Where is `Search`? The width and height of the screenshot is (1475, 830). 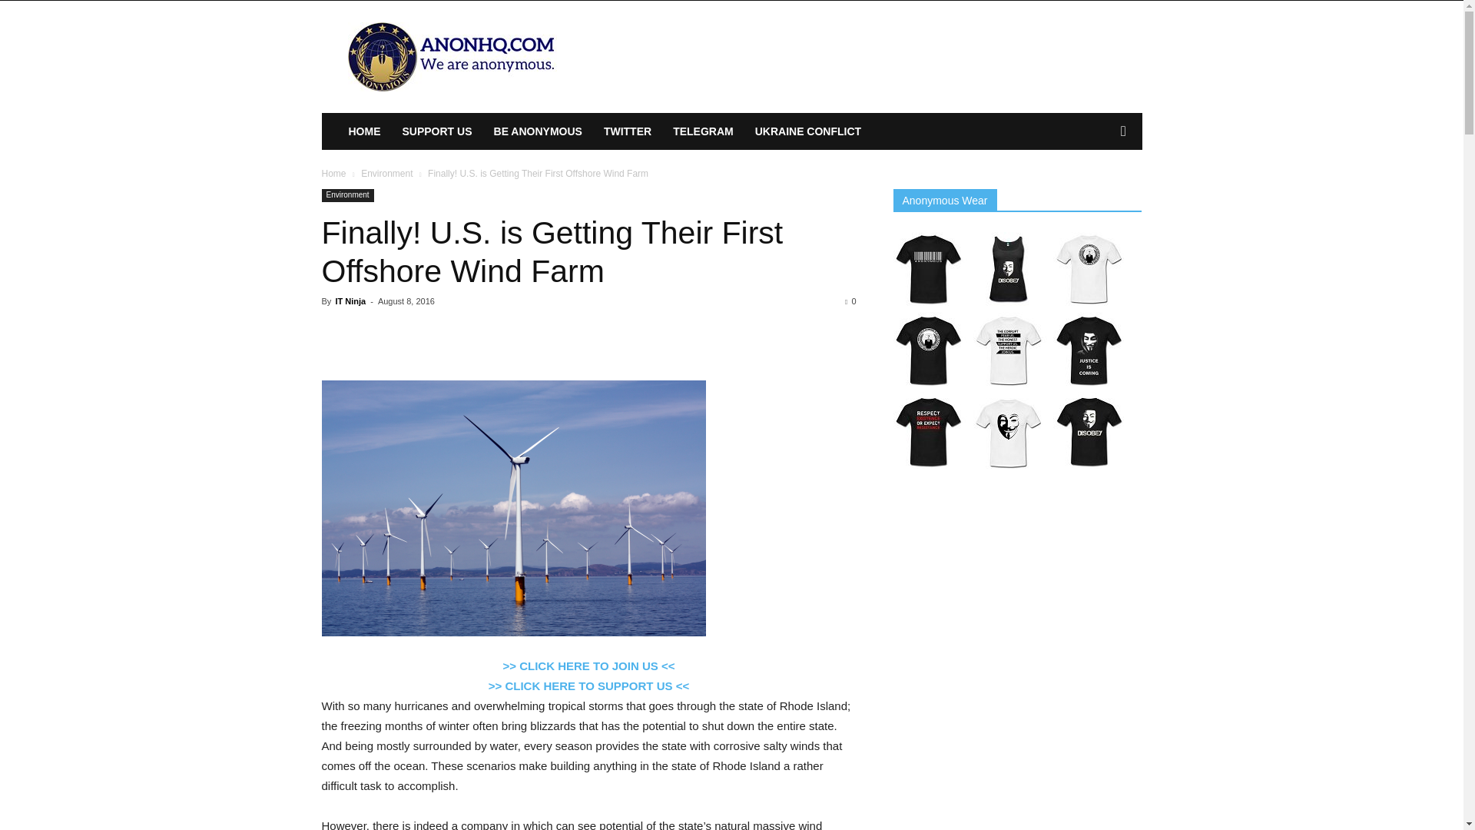 Search is located at coordinates (1099, 192).